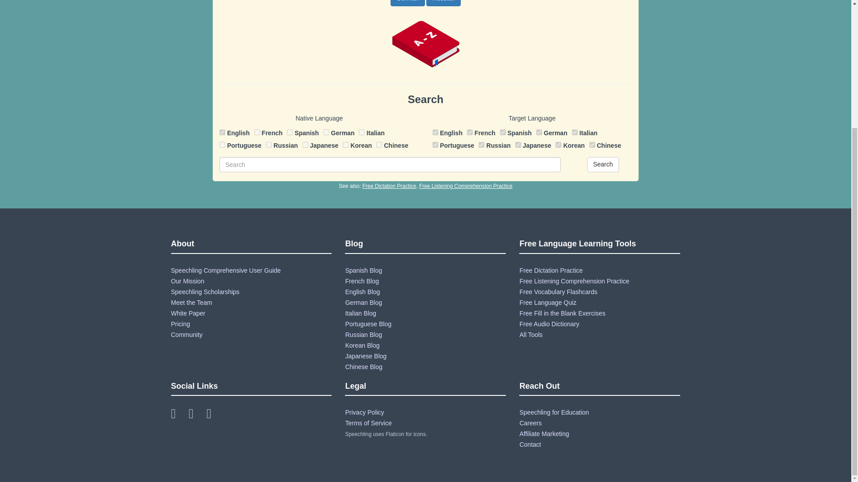  Describe the element at coordinates (222, 132) in the screenshot. I see `on` at that location.